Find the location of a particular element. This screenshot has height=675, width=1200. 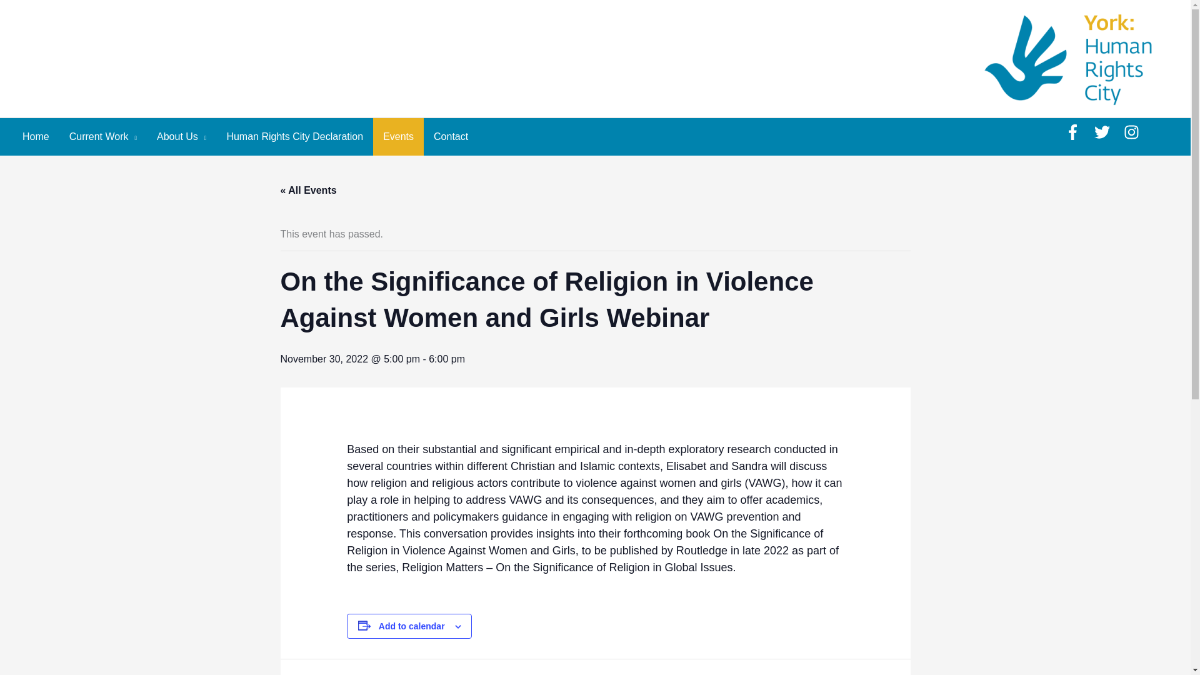

About Us is located at coordinates (181, 137).